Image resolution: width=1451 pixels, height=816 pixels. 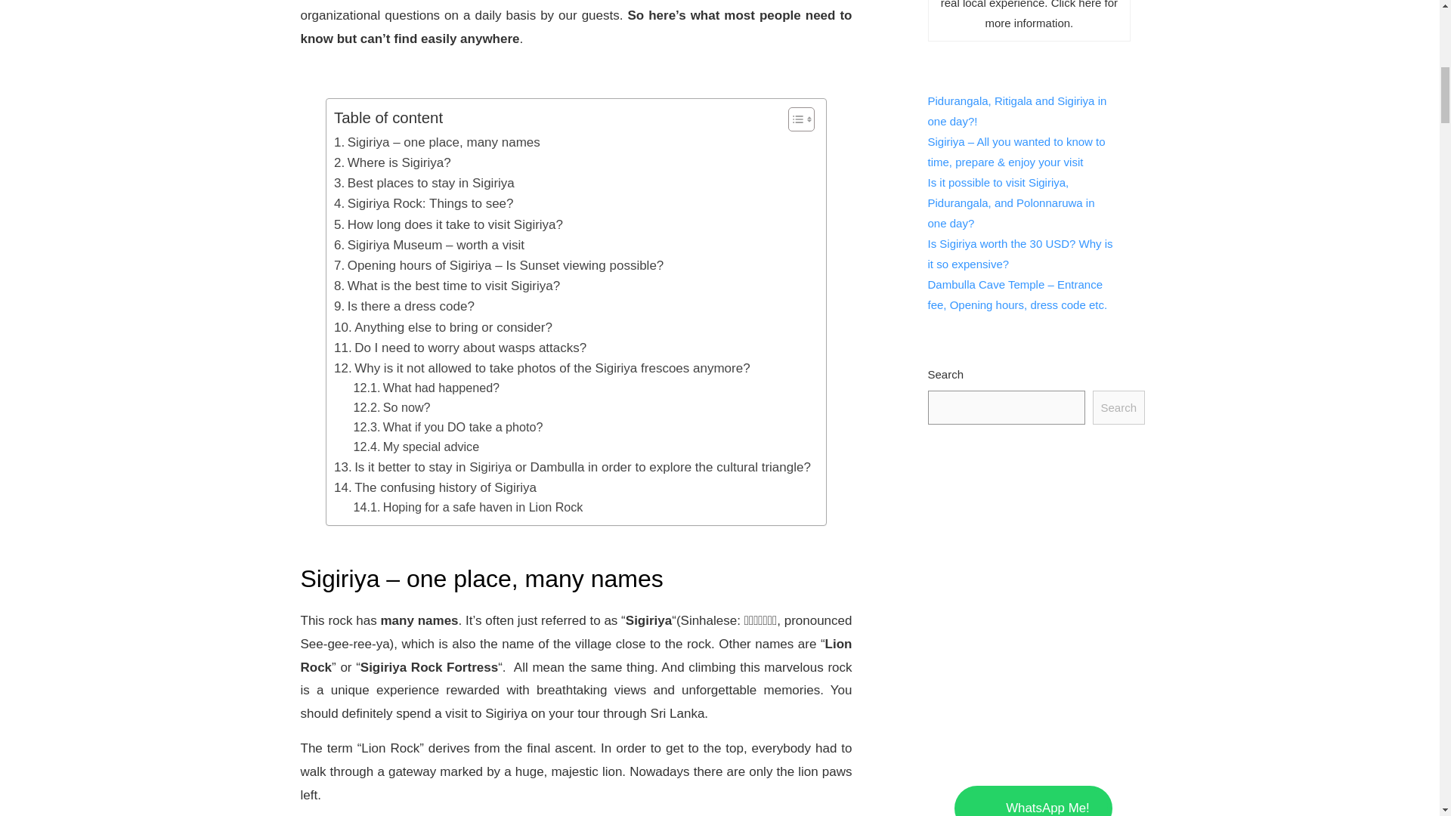 I want to click on Best places to stay in Sigiriya, so click(x=424, y=183).